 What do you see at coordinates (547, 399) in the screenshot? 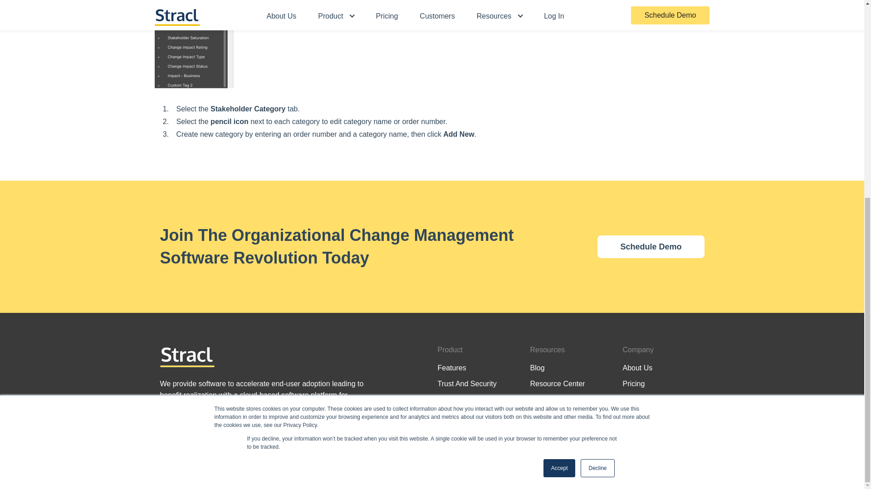
I see `Contact Us` at bounding box center [547, 399].